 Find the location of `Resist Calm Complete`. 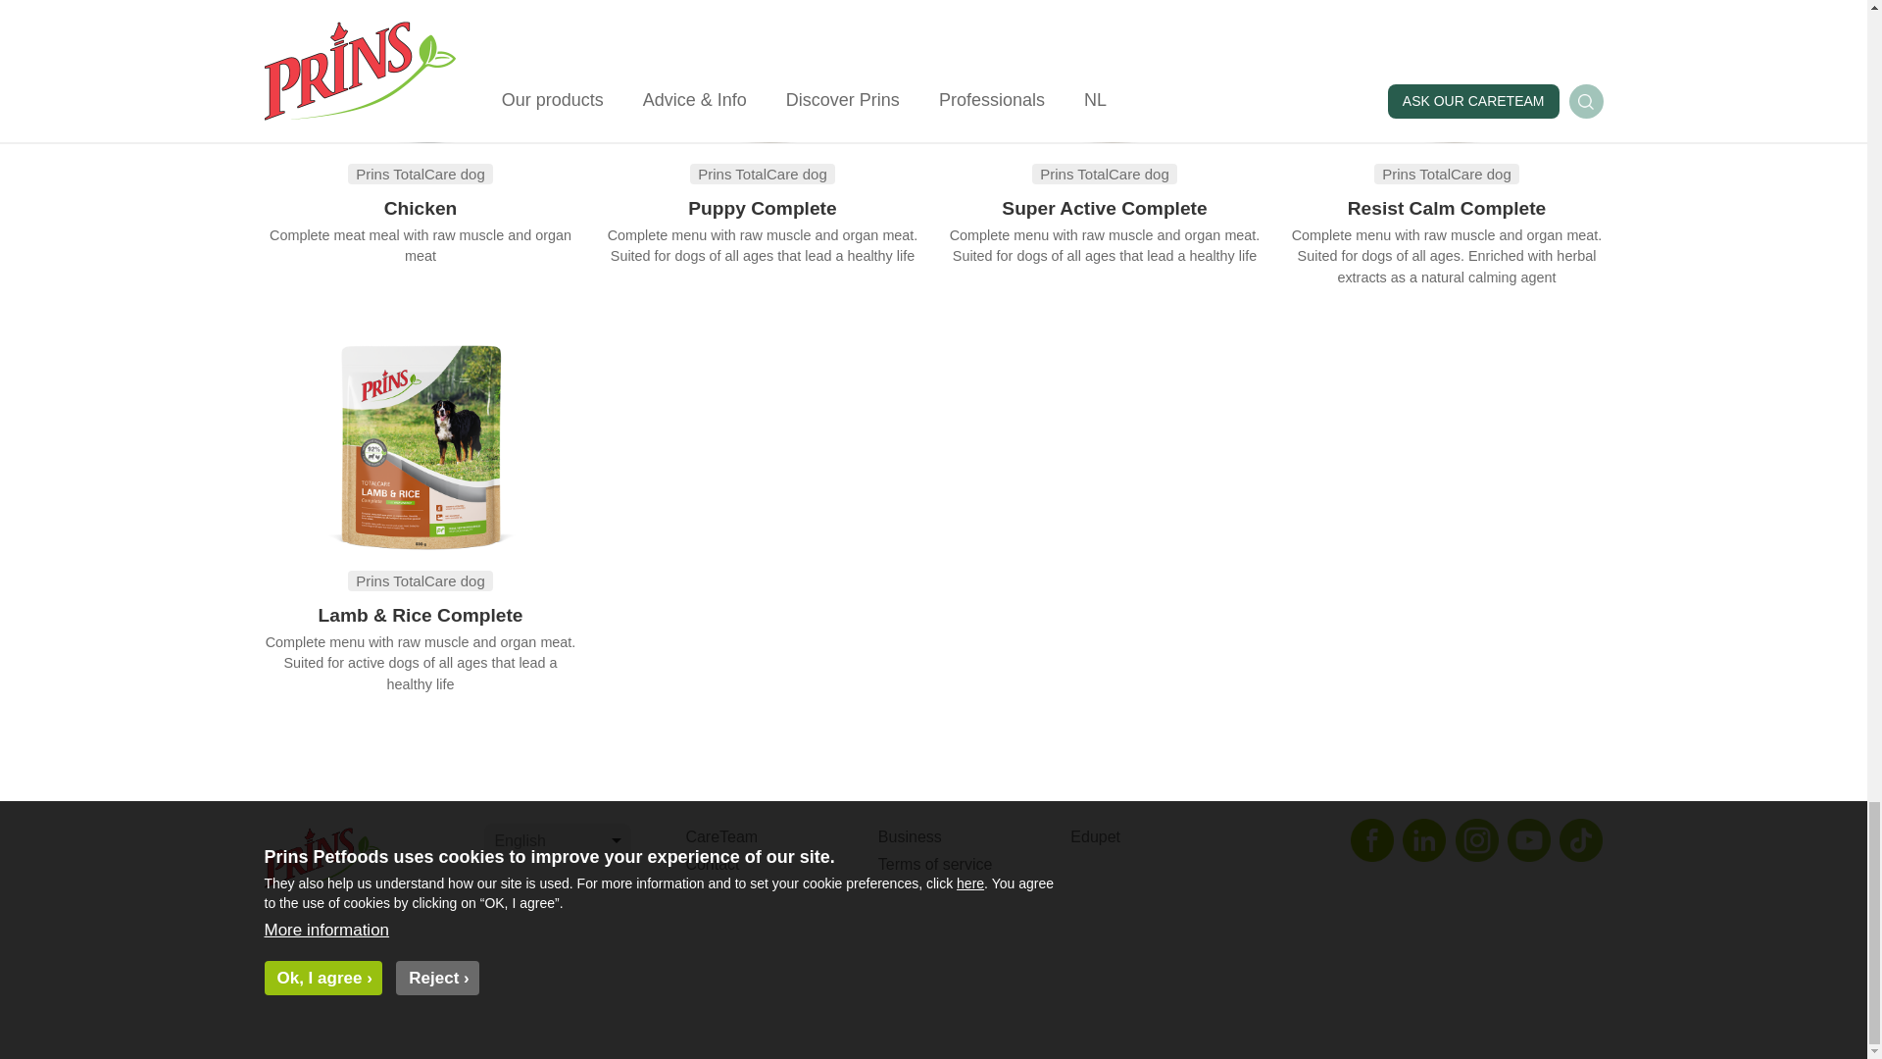

Resist Calm Complete is located at coordinates (1447, 208).